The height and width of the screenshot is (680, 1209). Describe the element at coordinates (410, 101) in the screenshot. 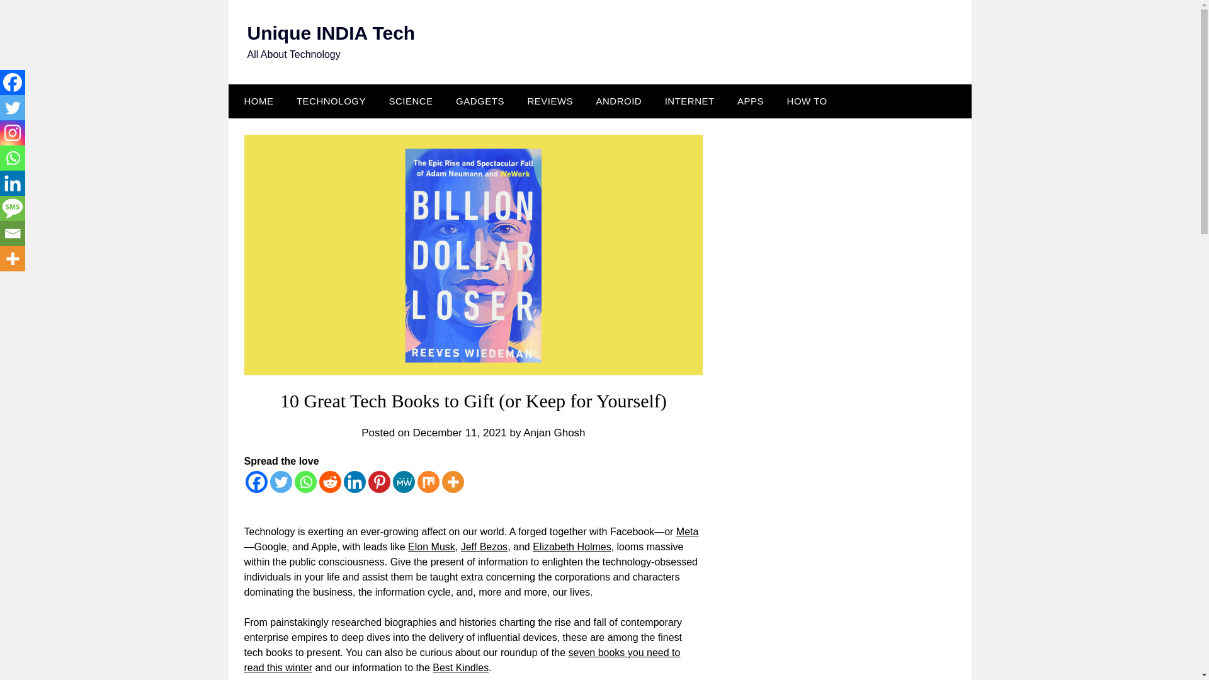

I see `SCIENCE` at that location.